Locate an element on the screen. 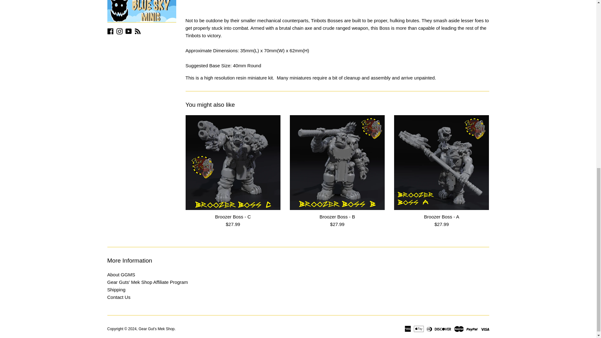  About GGMS is located at coordinates (121, 274).